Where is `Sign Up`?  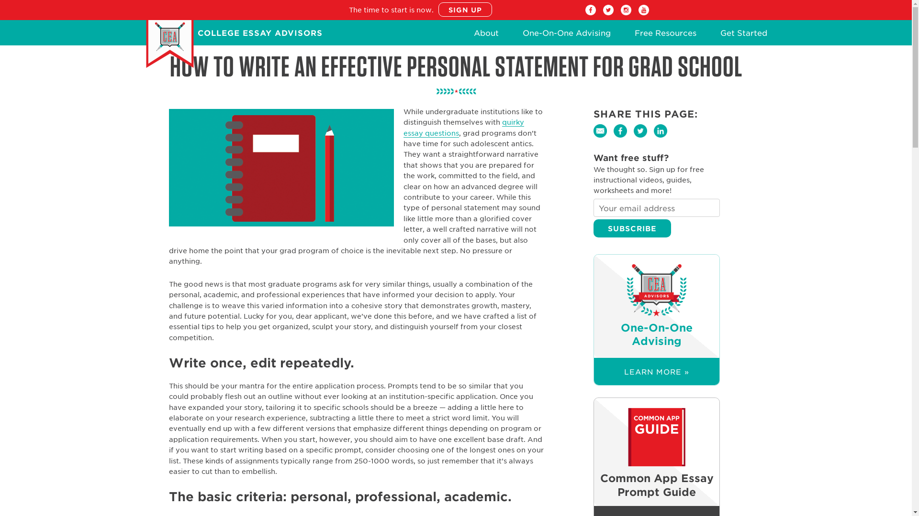
Sign Up is located at coordinates (465, 10).